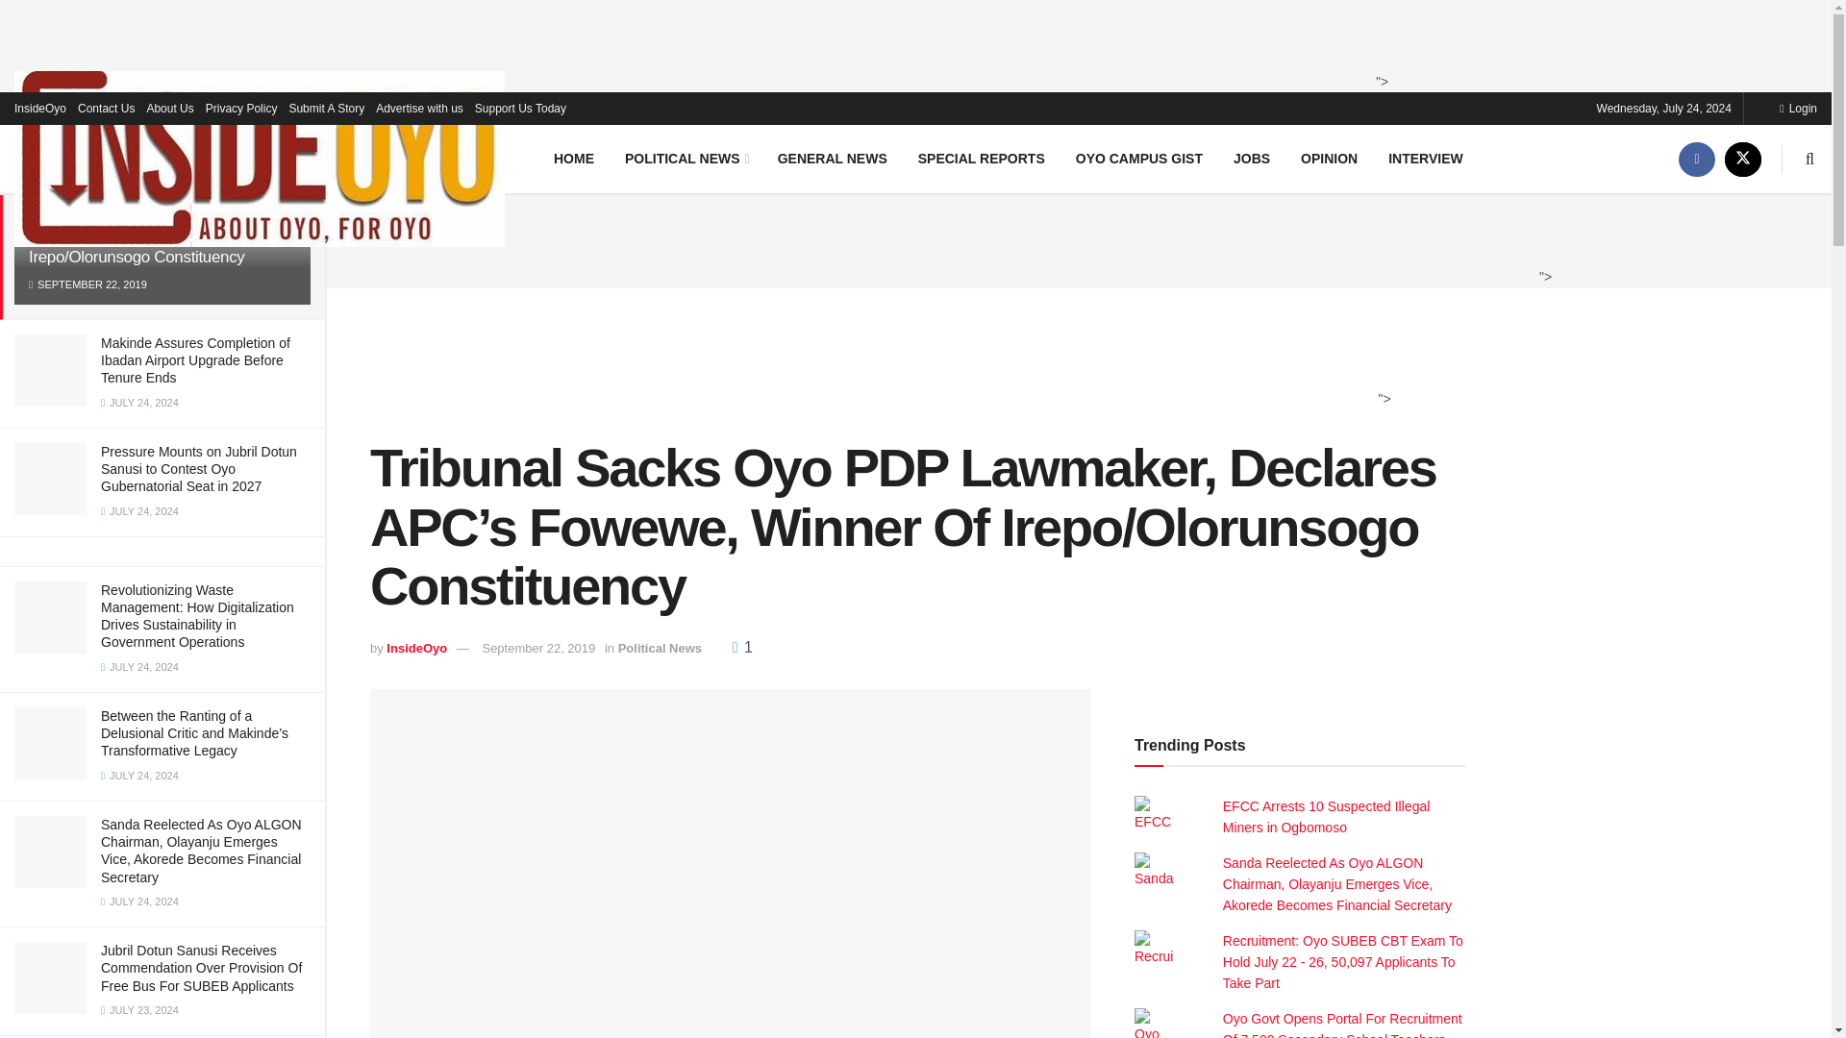 The height and width of the screenshot is (1038, 1846). I want to click on About Us, so click(169, 108).